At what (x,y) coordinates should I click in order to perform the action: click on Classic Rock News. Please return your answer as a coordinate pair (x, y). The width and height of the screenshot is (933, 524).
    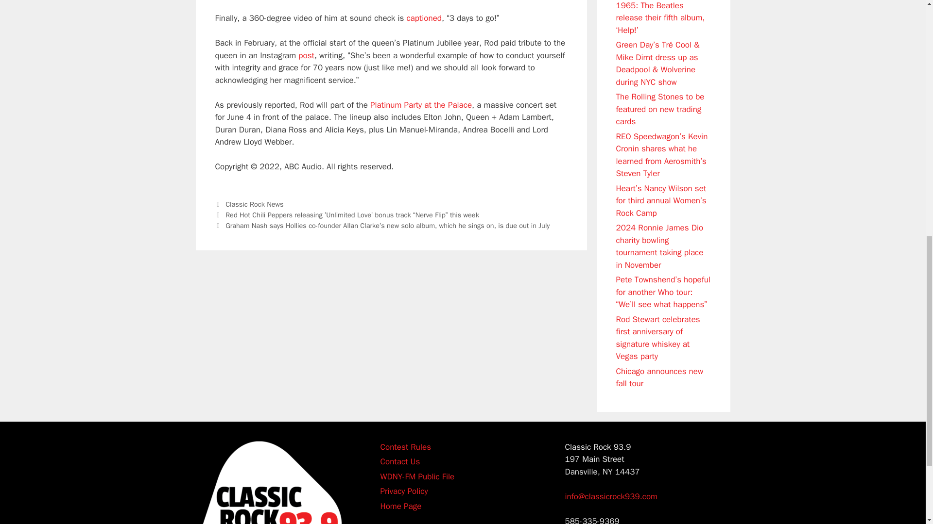
    Looking at the image, I should click on (255, 204).